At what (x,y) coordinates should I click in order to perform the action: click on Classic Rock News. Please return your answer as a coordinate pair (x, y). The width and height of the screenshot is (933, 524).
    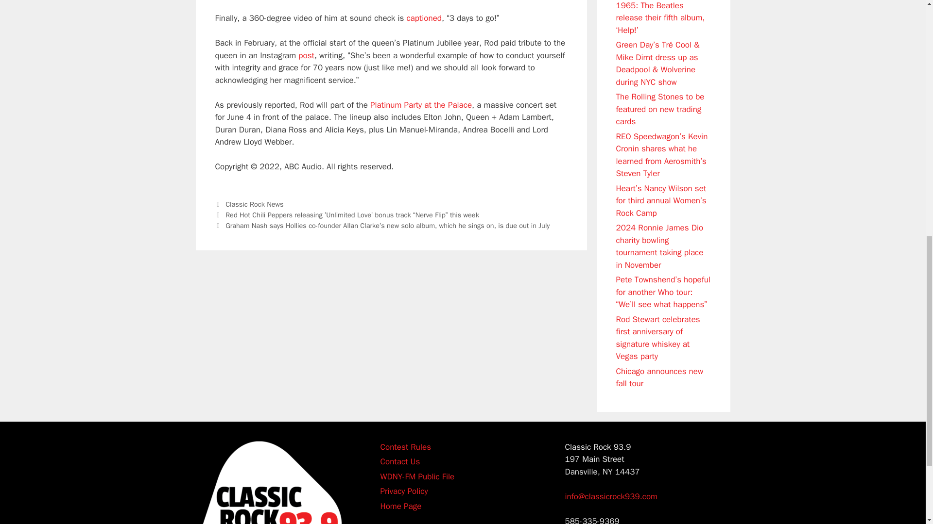
    Looking at the image, I should click on (255, 204).